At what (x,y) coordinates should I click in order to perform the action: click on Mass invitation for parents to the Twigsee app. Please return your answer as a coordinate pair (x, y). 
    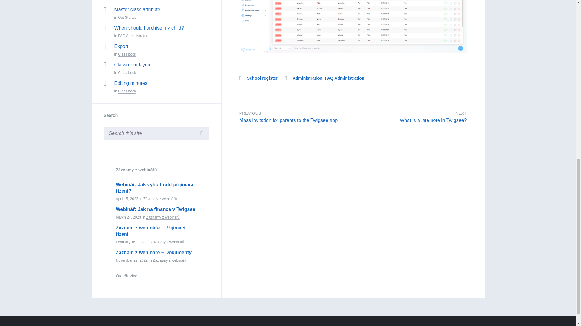
    Looking at the image, I should click on (288, 120).